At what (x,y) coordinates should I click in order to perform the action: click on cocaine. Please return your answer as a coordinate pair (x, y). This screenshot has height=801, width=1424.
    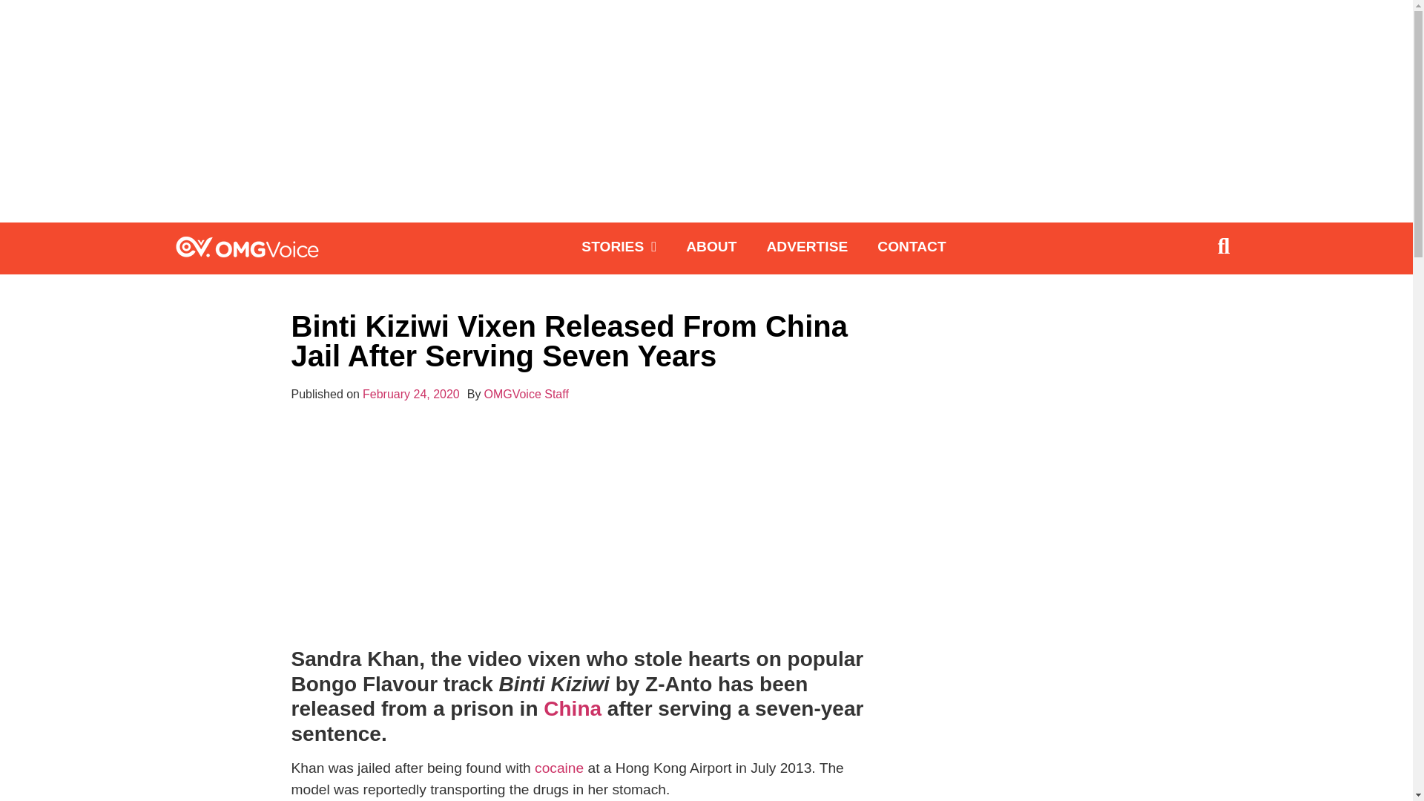
    Looking at the image, I should click on (559, 768).